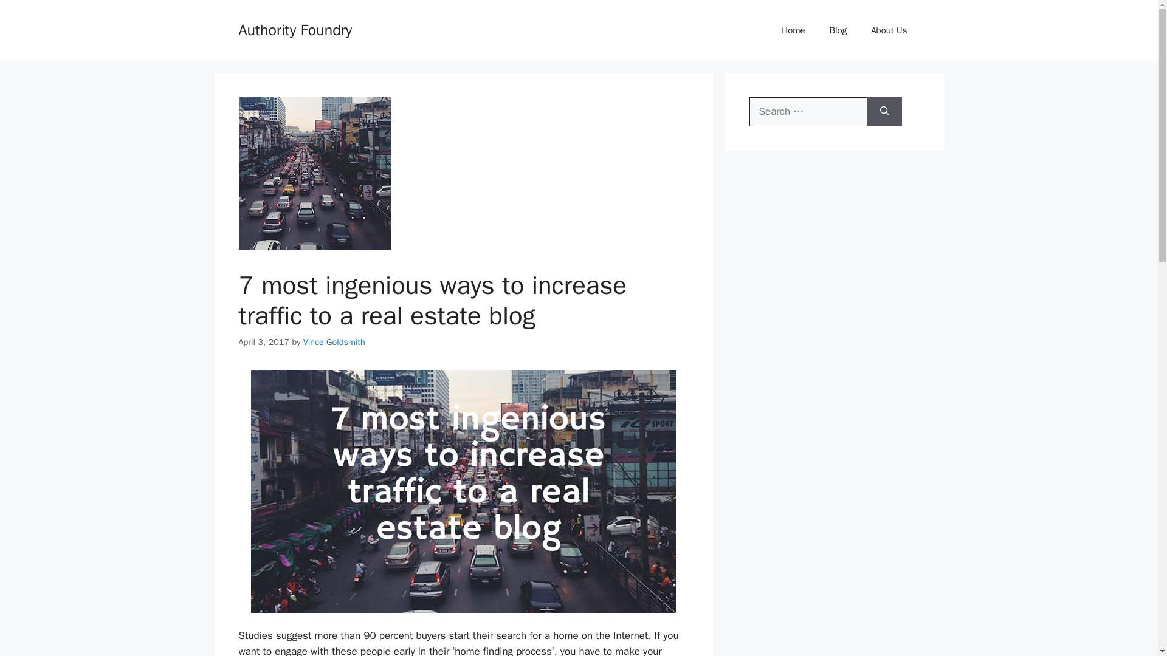 The width and height of the screenshot is (1167, 656). What do you see at coordinates (295, 29) in the screenshot?
I see `Authority Foundry` at bounding box center [295, 29].